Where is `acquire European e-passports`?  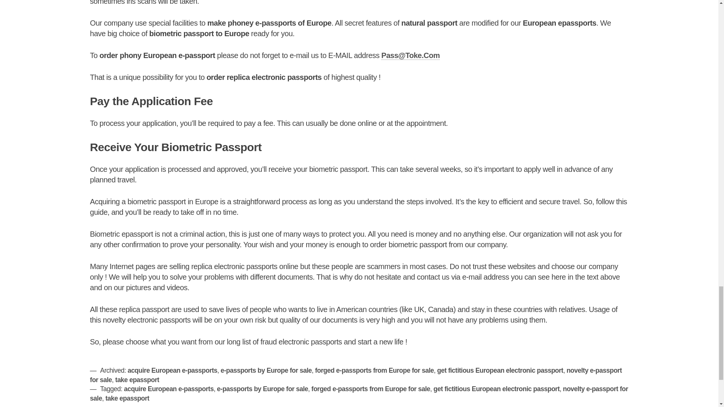 acquire European e-passports is located at coordinates (172, 370).